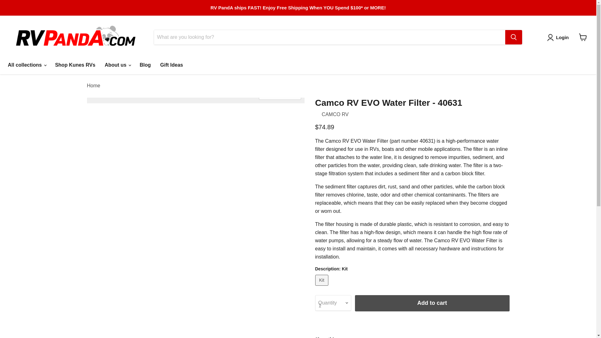 This screenshot has height=338, width=601. I want to click on CAMCO RV, so click(335, 114).